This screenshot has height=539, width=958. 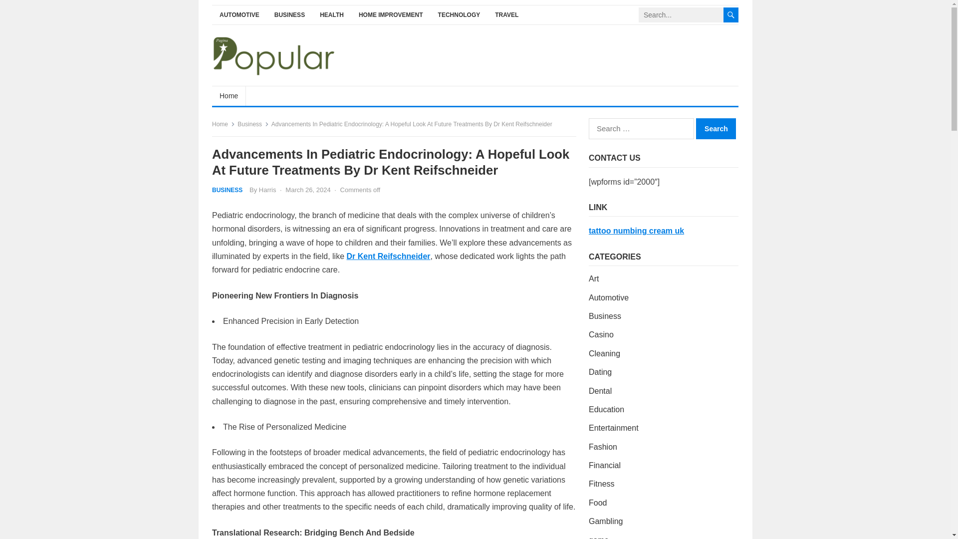 I want to click on TECHNOLOGY, so click(x=459, y=15).